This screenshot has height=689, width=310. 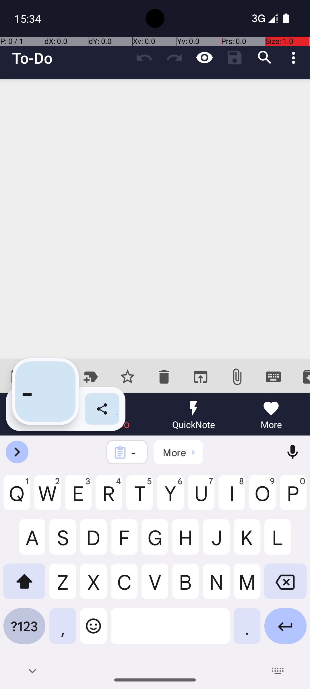 What do you see at coordinates (94, 586) in the screenshot?
I see `X` at bounding box center [94, 586].